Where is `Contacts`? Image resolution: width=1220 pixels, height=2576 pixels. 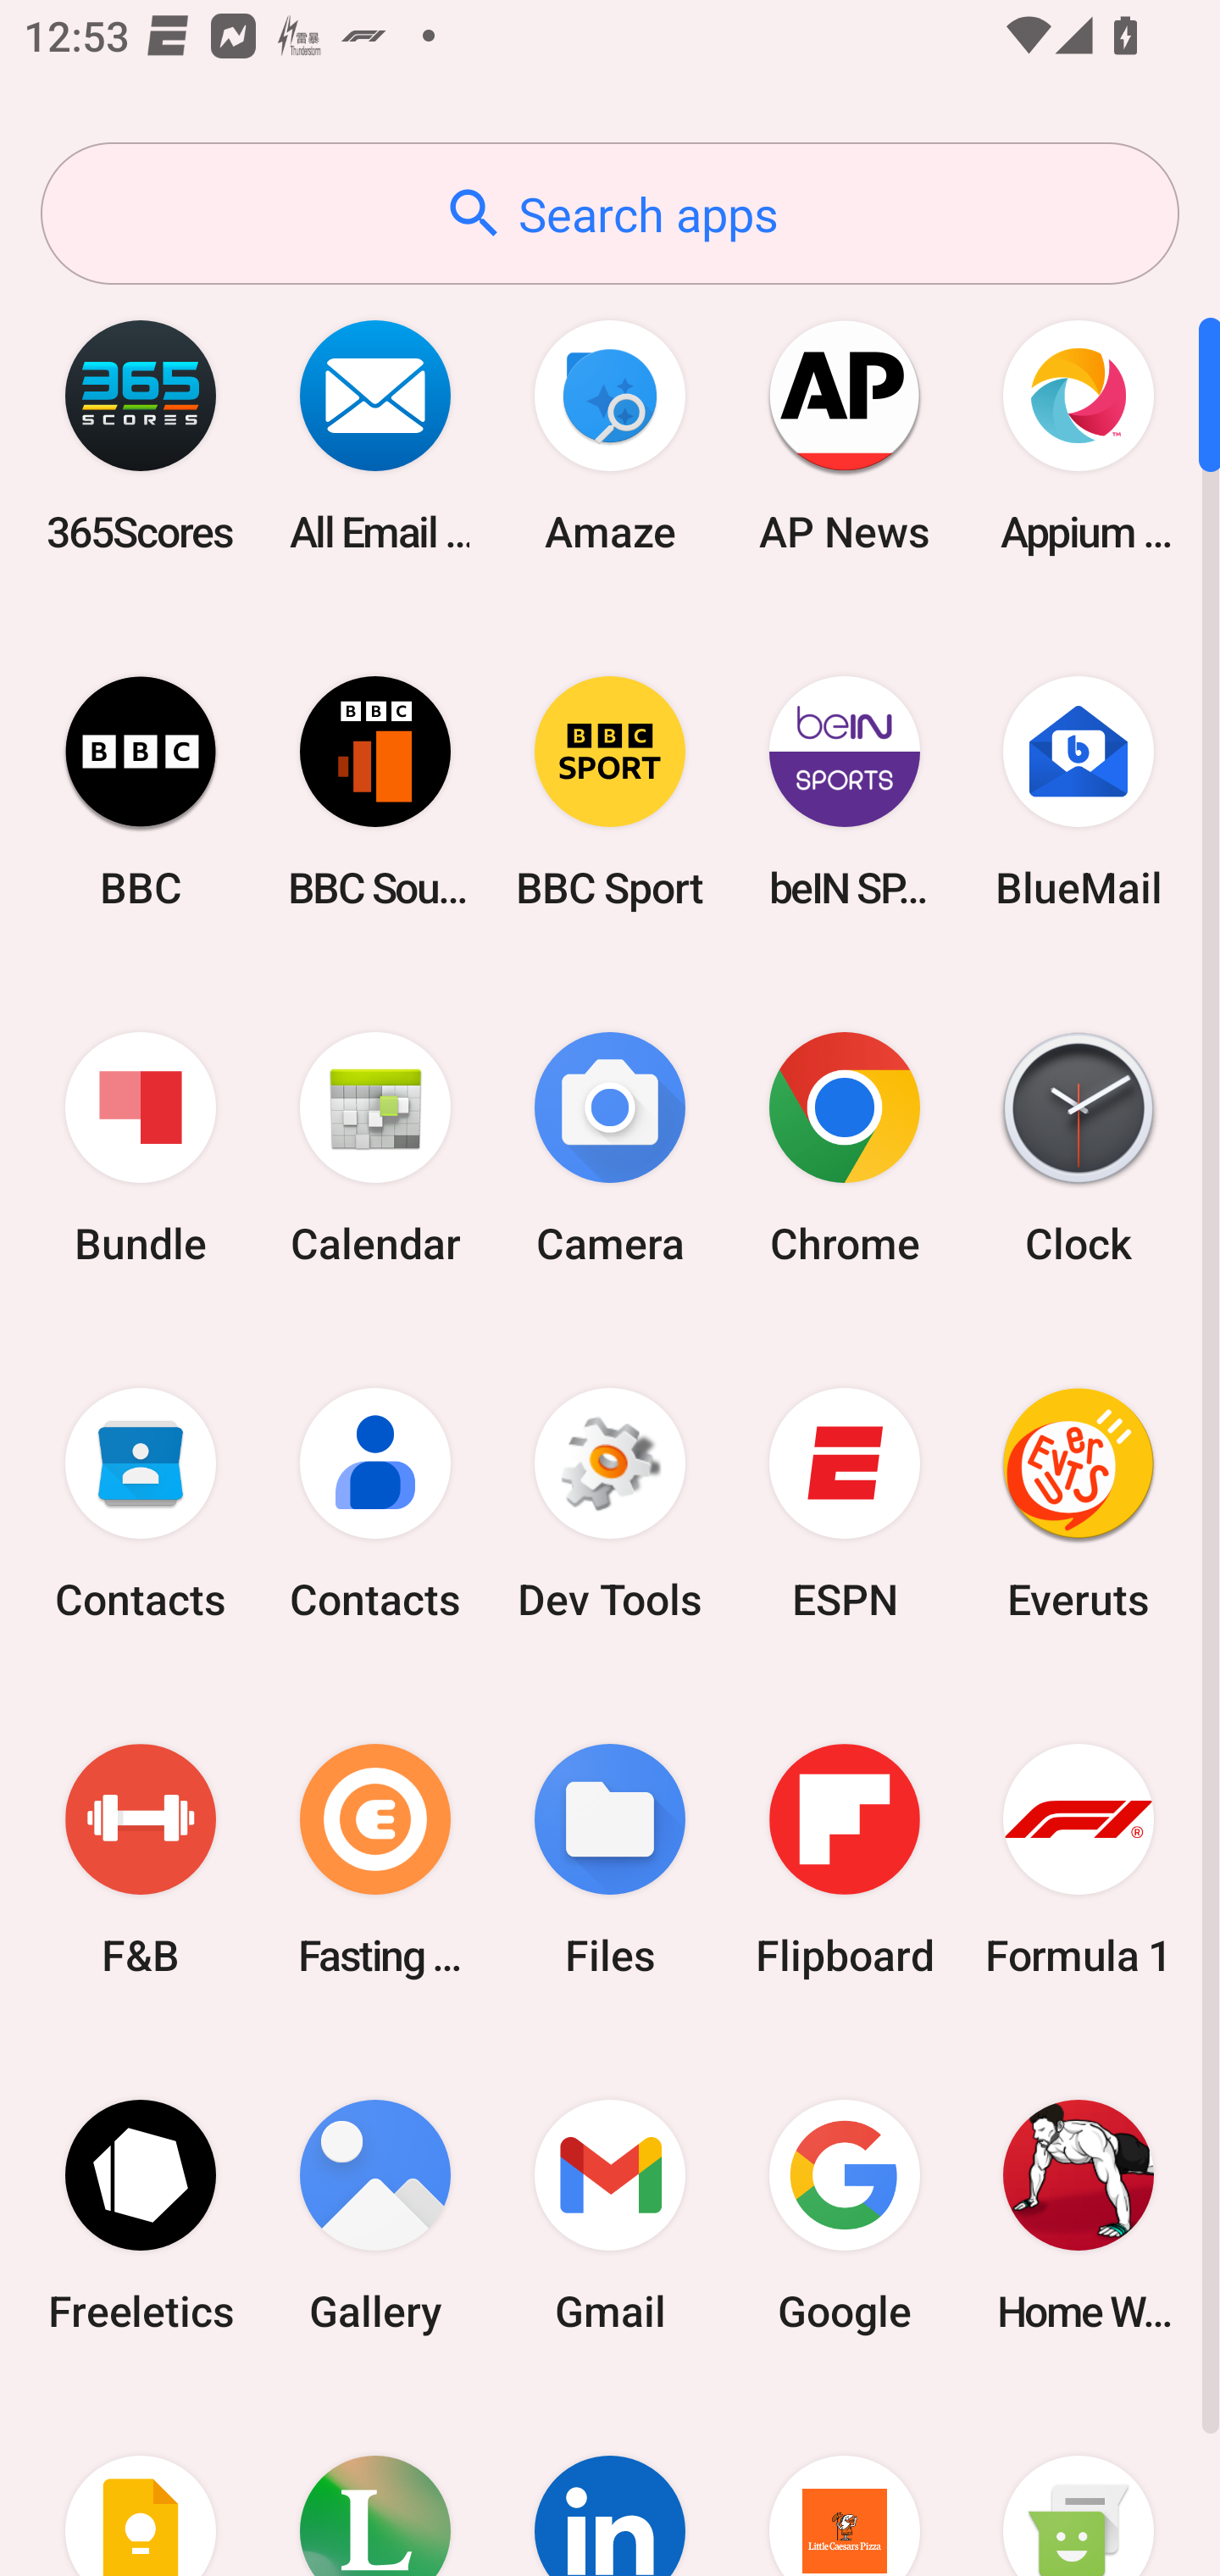 Contacts is located at coordinates (141, 1504).